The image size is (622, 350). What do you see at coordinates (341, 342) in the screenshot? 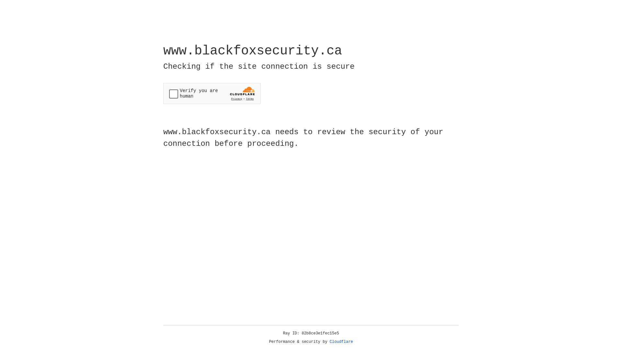
I see `Cloudflare` at bounding box center [341, 342].